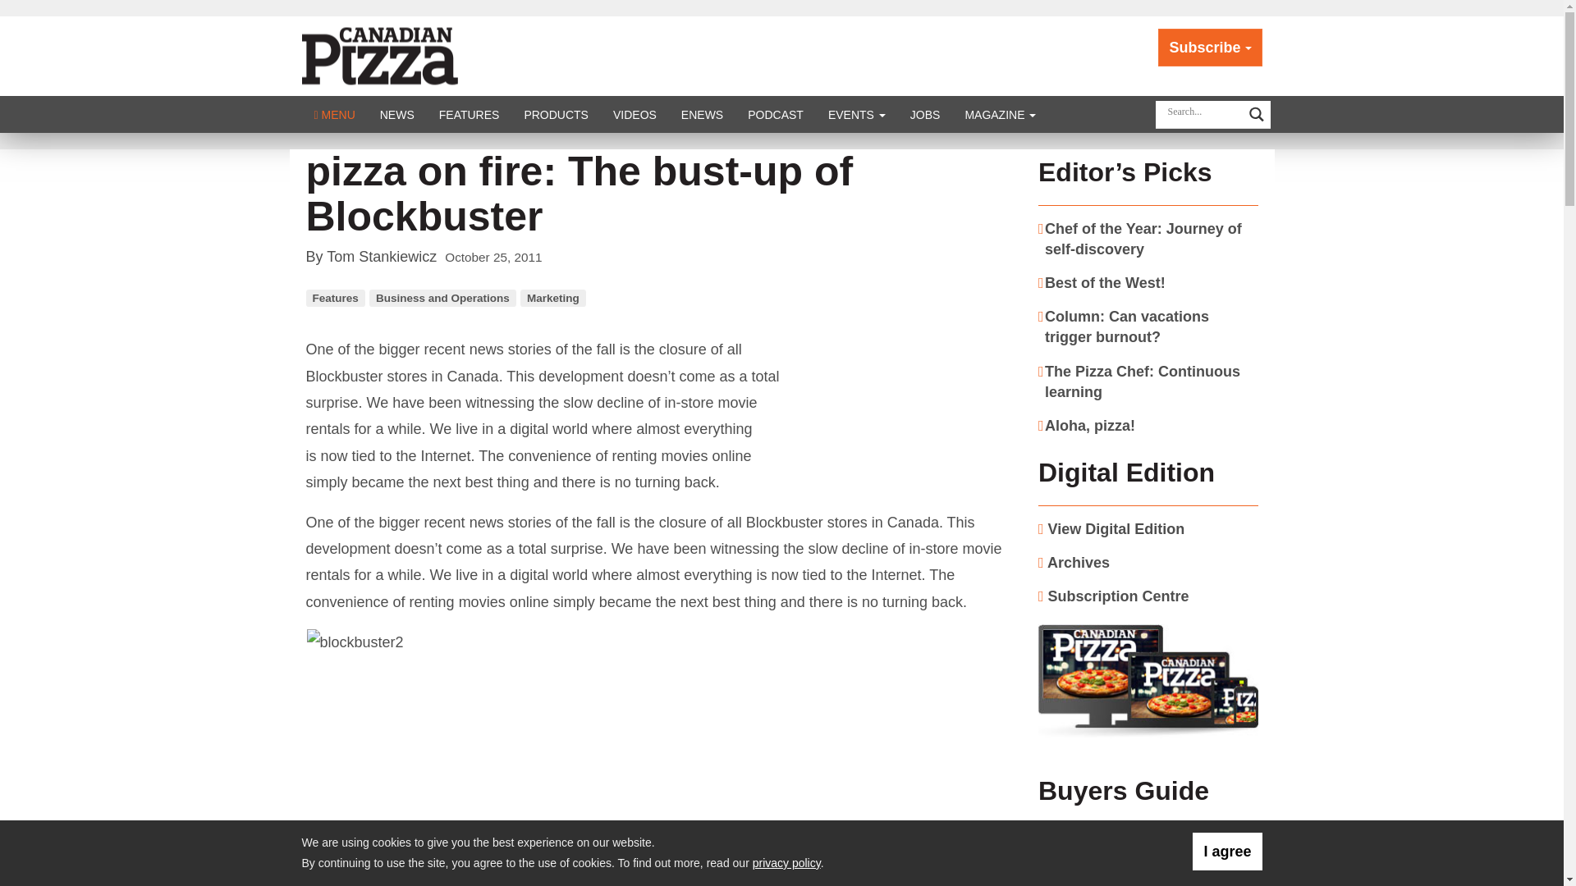  I want to click on Canadian Pizza Magazine, so click(398, 54).